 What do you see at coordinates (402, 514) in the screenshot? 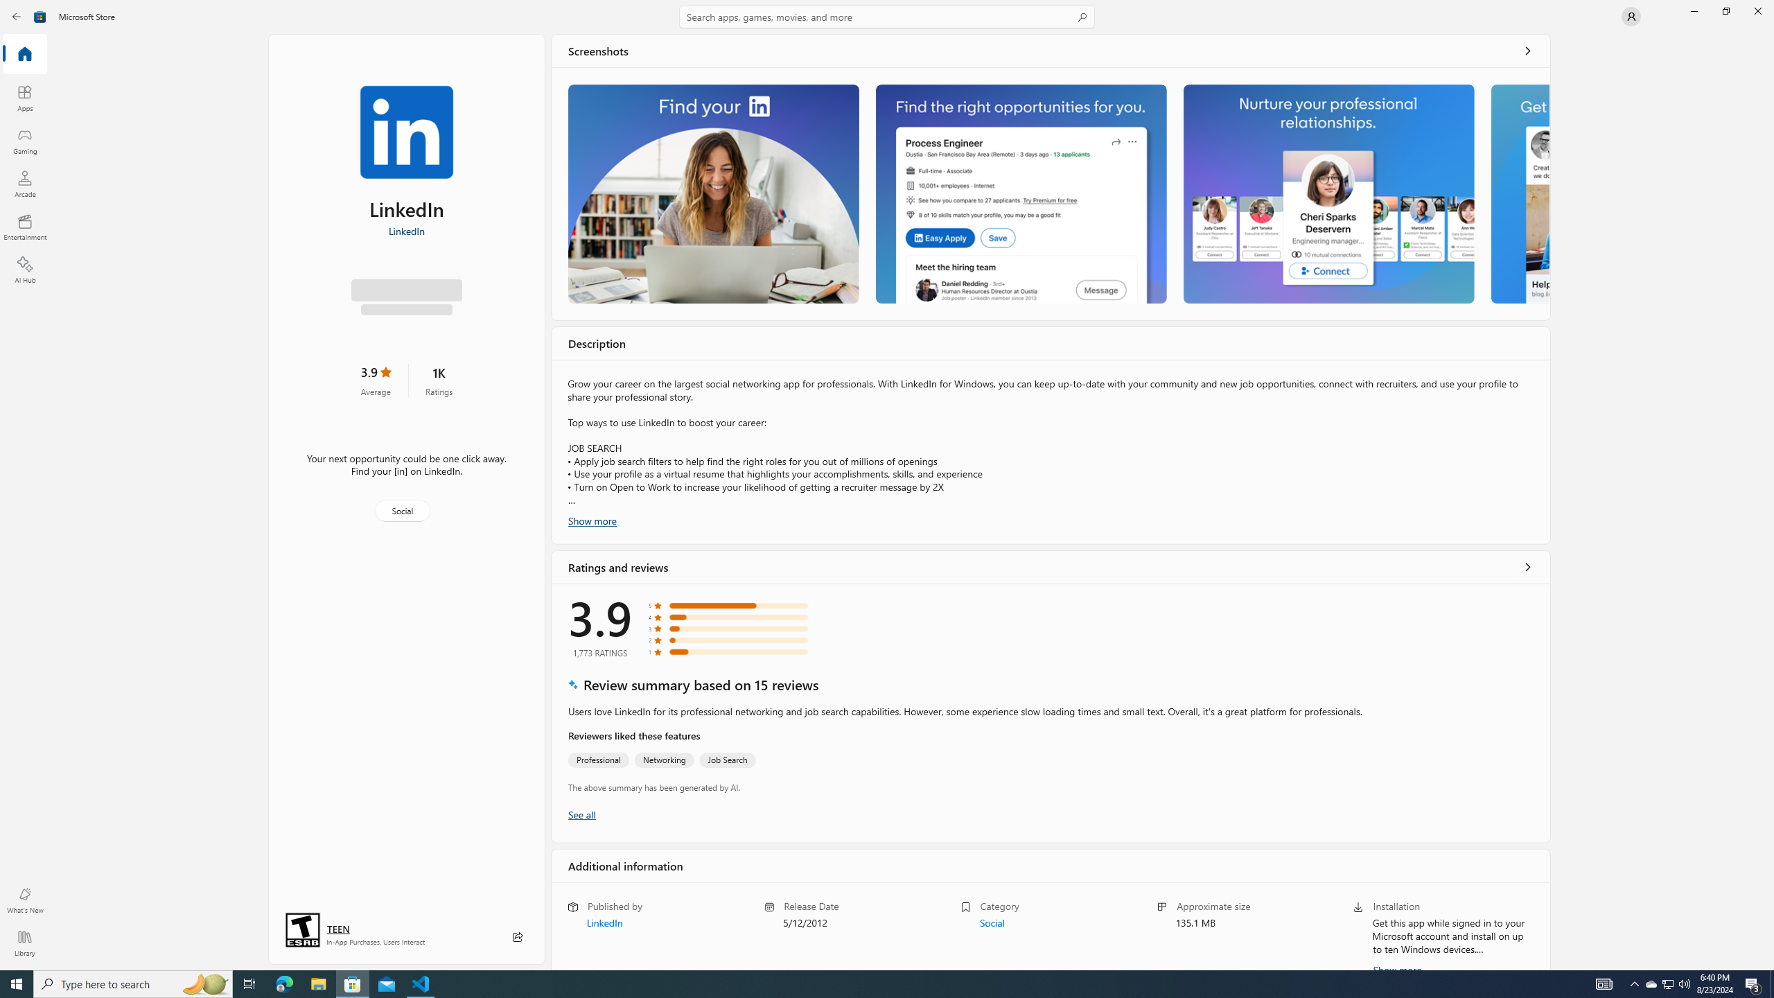
I see `Social` at bounding box center [402, 514].